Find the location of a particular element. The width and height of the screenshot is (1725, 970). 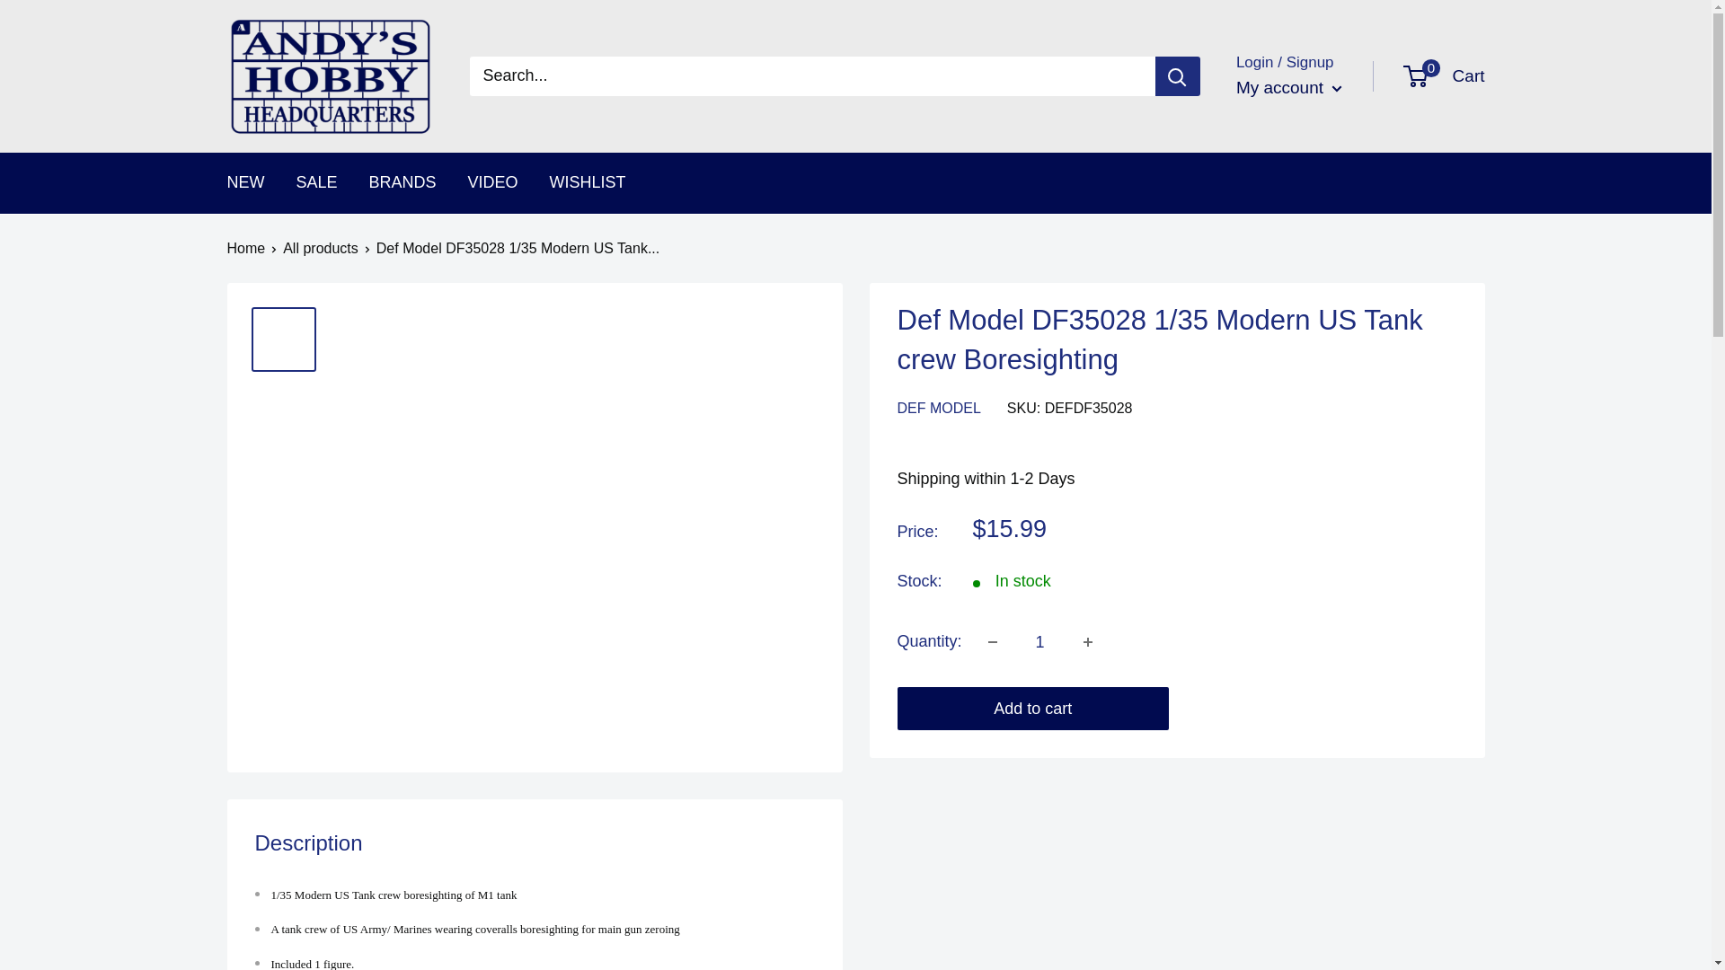

Add to cart is located at coordinates (1288, 87).